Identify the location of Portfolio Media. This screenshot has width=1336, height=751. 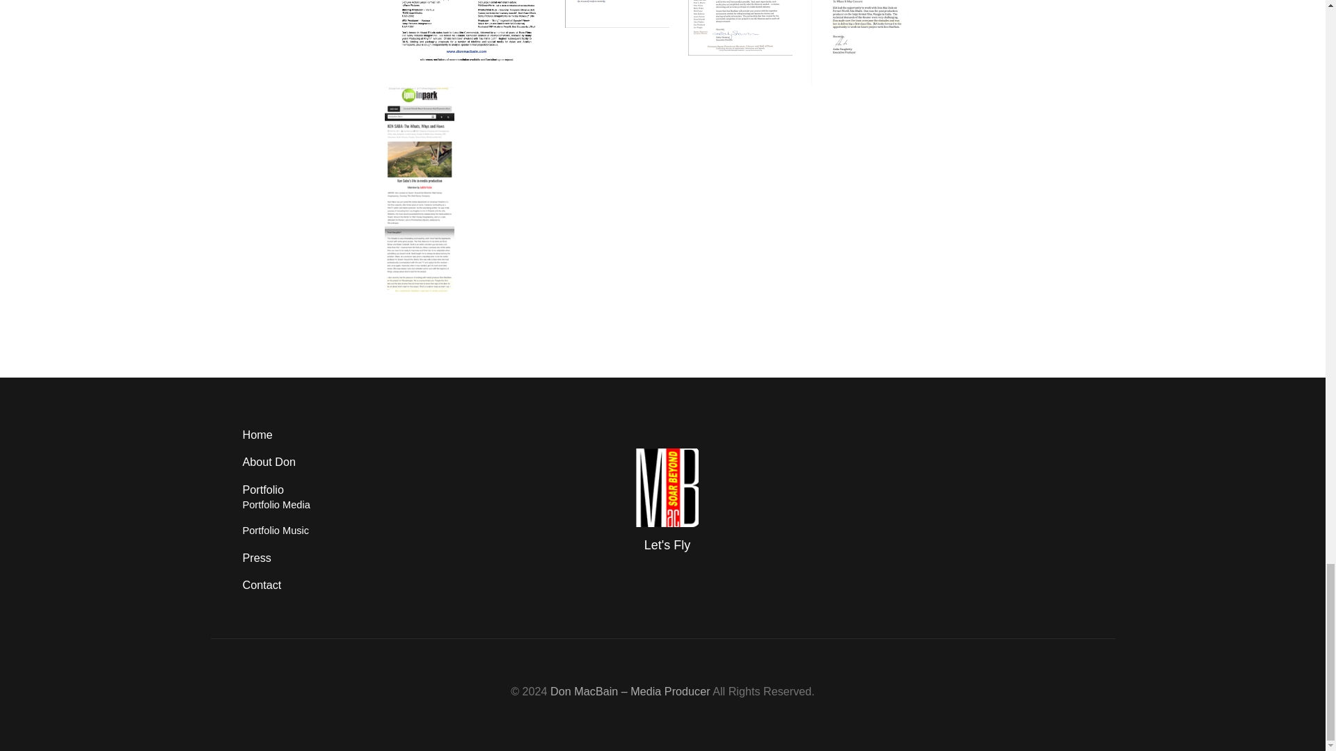
(276, 505).